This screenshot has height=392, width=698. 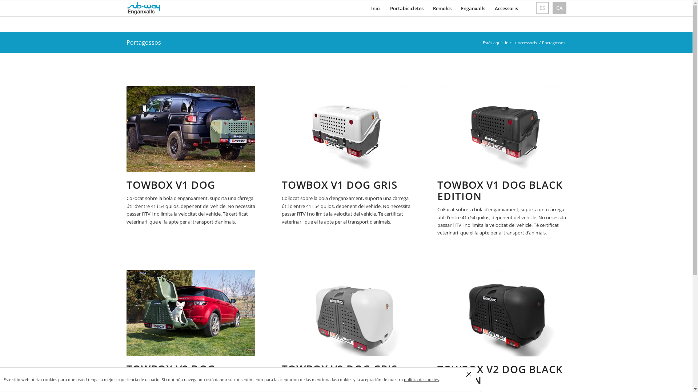 I want to click on towbox v2 black edition, so click(x=502, y=313).